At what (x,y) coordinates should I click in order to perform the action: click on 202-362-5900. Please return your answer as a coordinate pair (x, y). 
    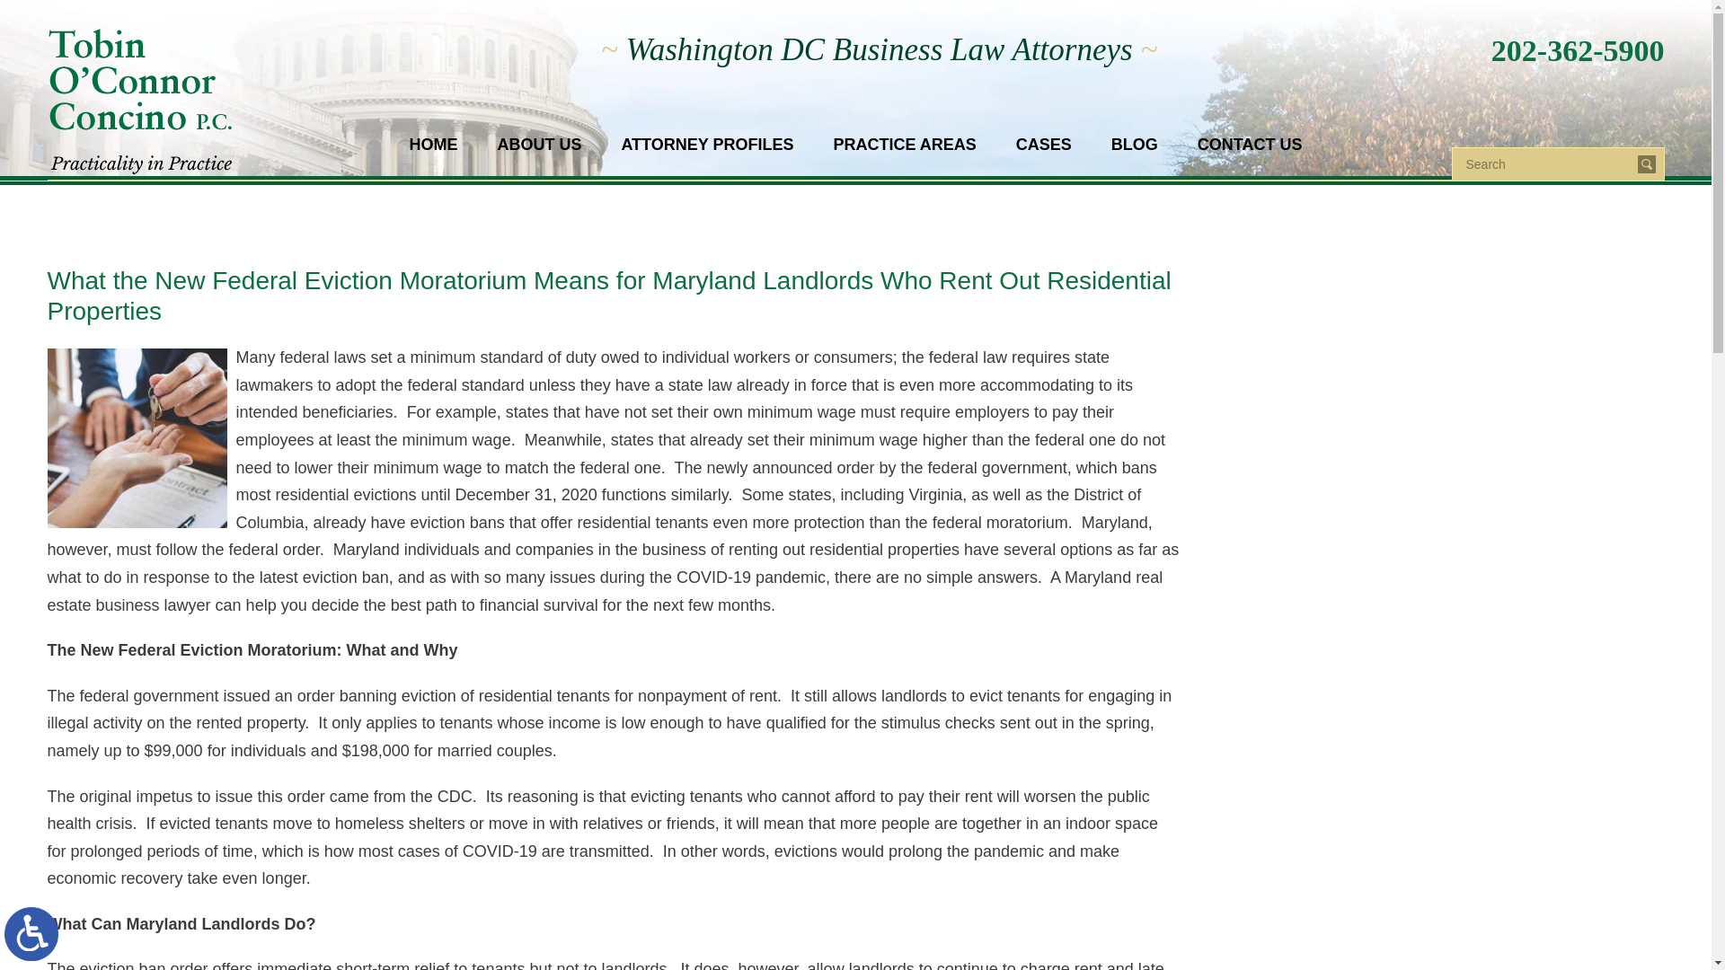
    Looking at the image, I should click on (1578, 50).